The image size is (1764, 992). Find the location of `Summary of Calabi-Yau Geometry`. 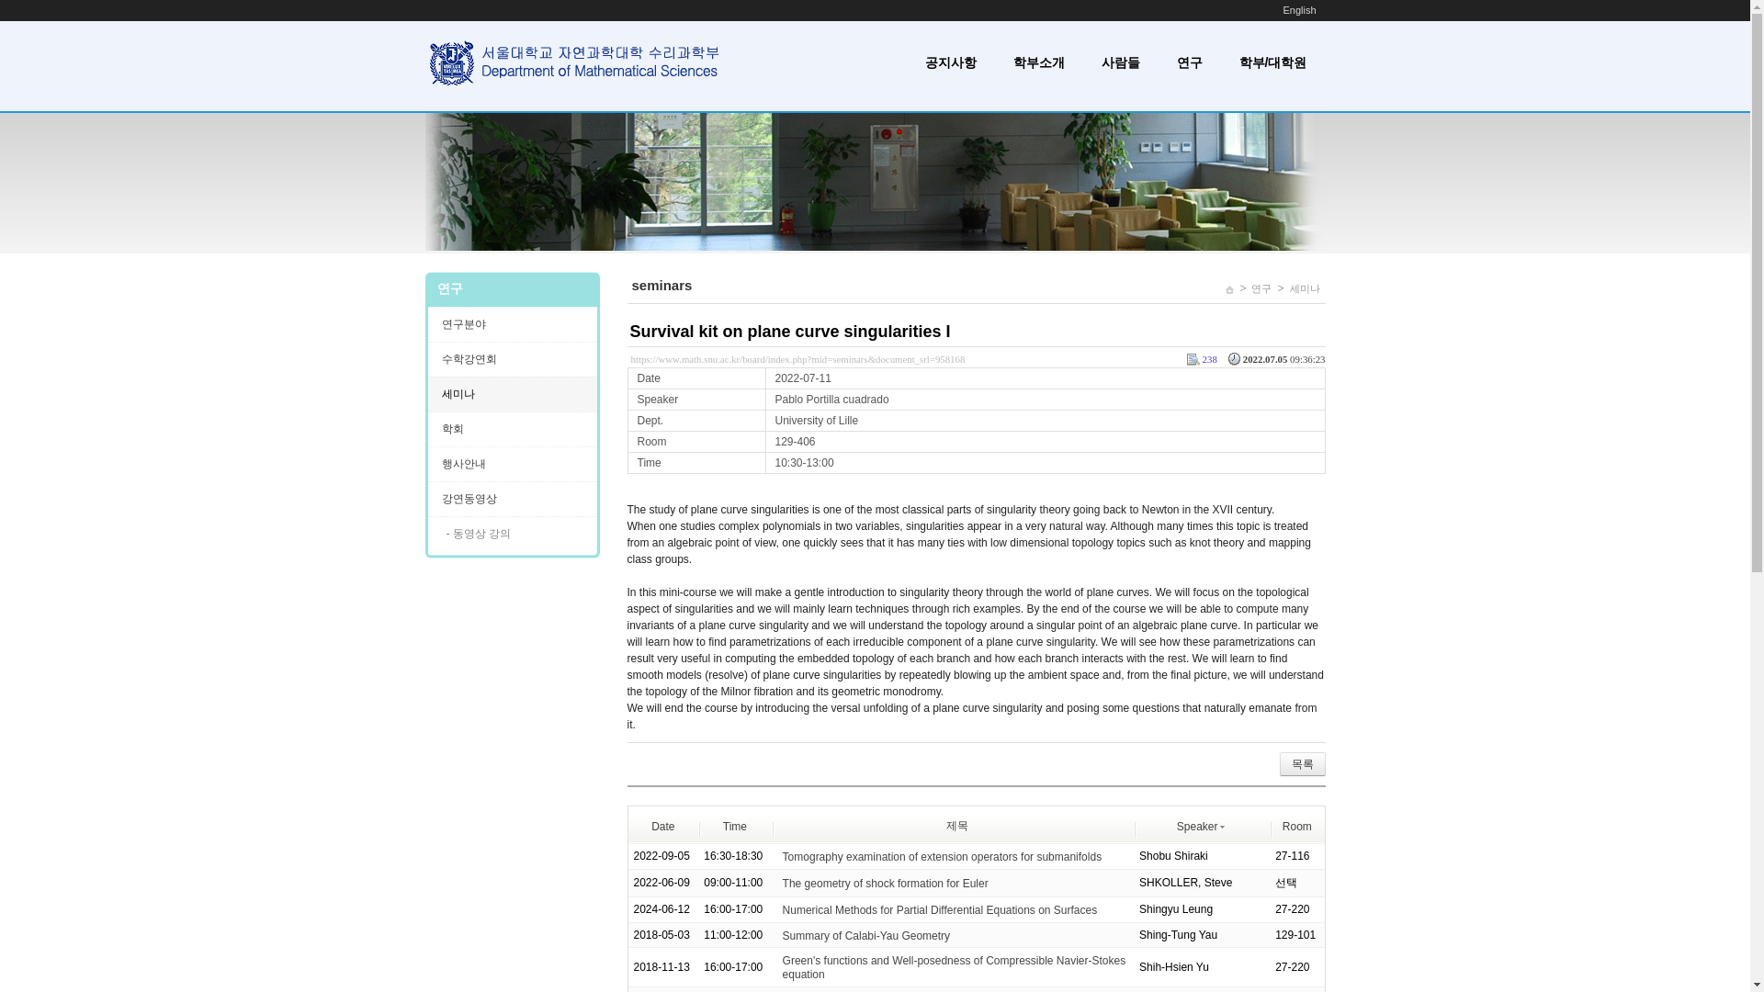

Summary of Calabi-Yau Geometry is located at coordinates (866, 934).